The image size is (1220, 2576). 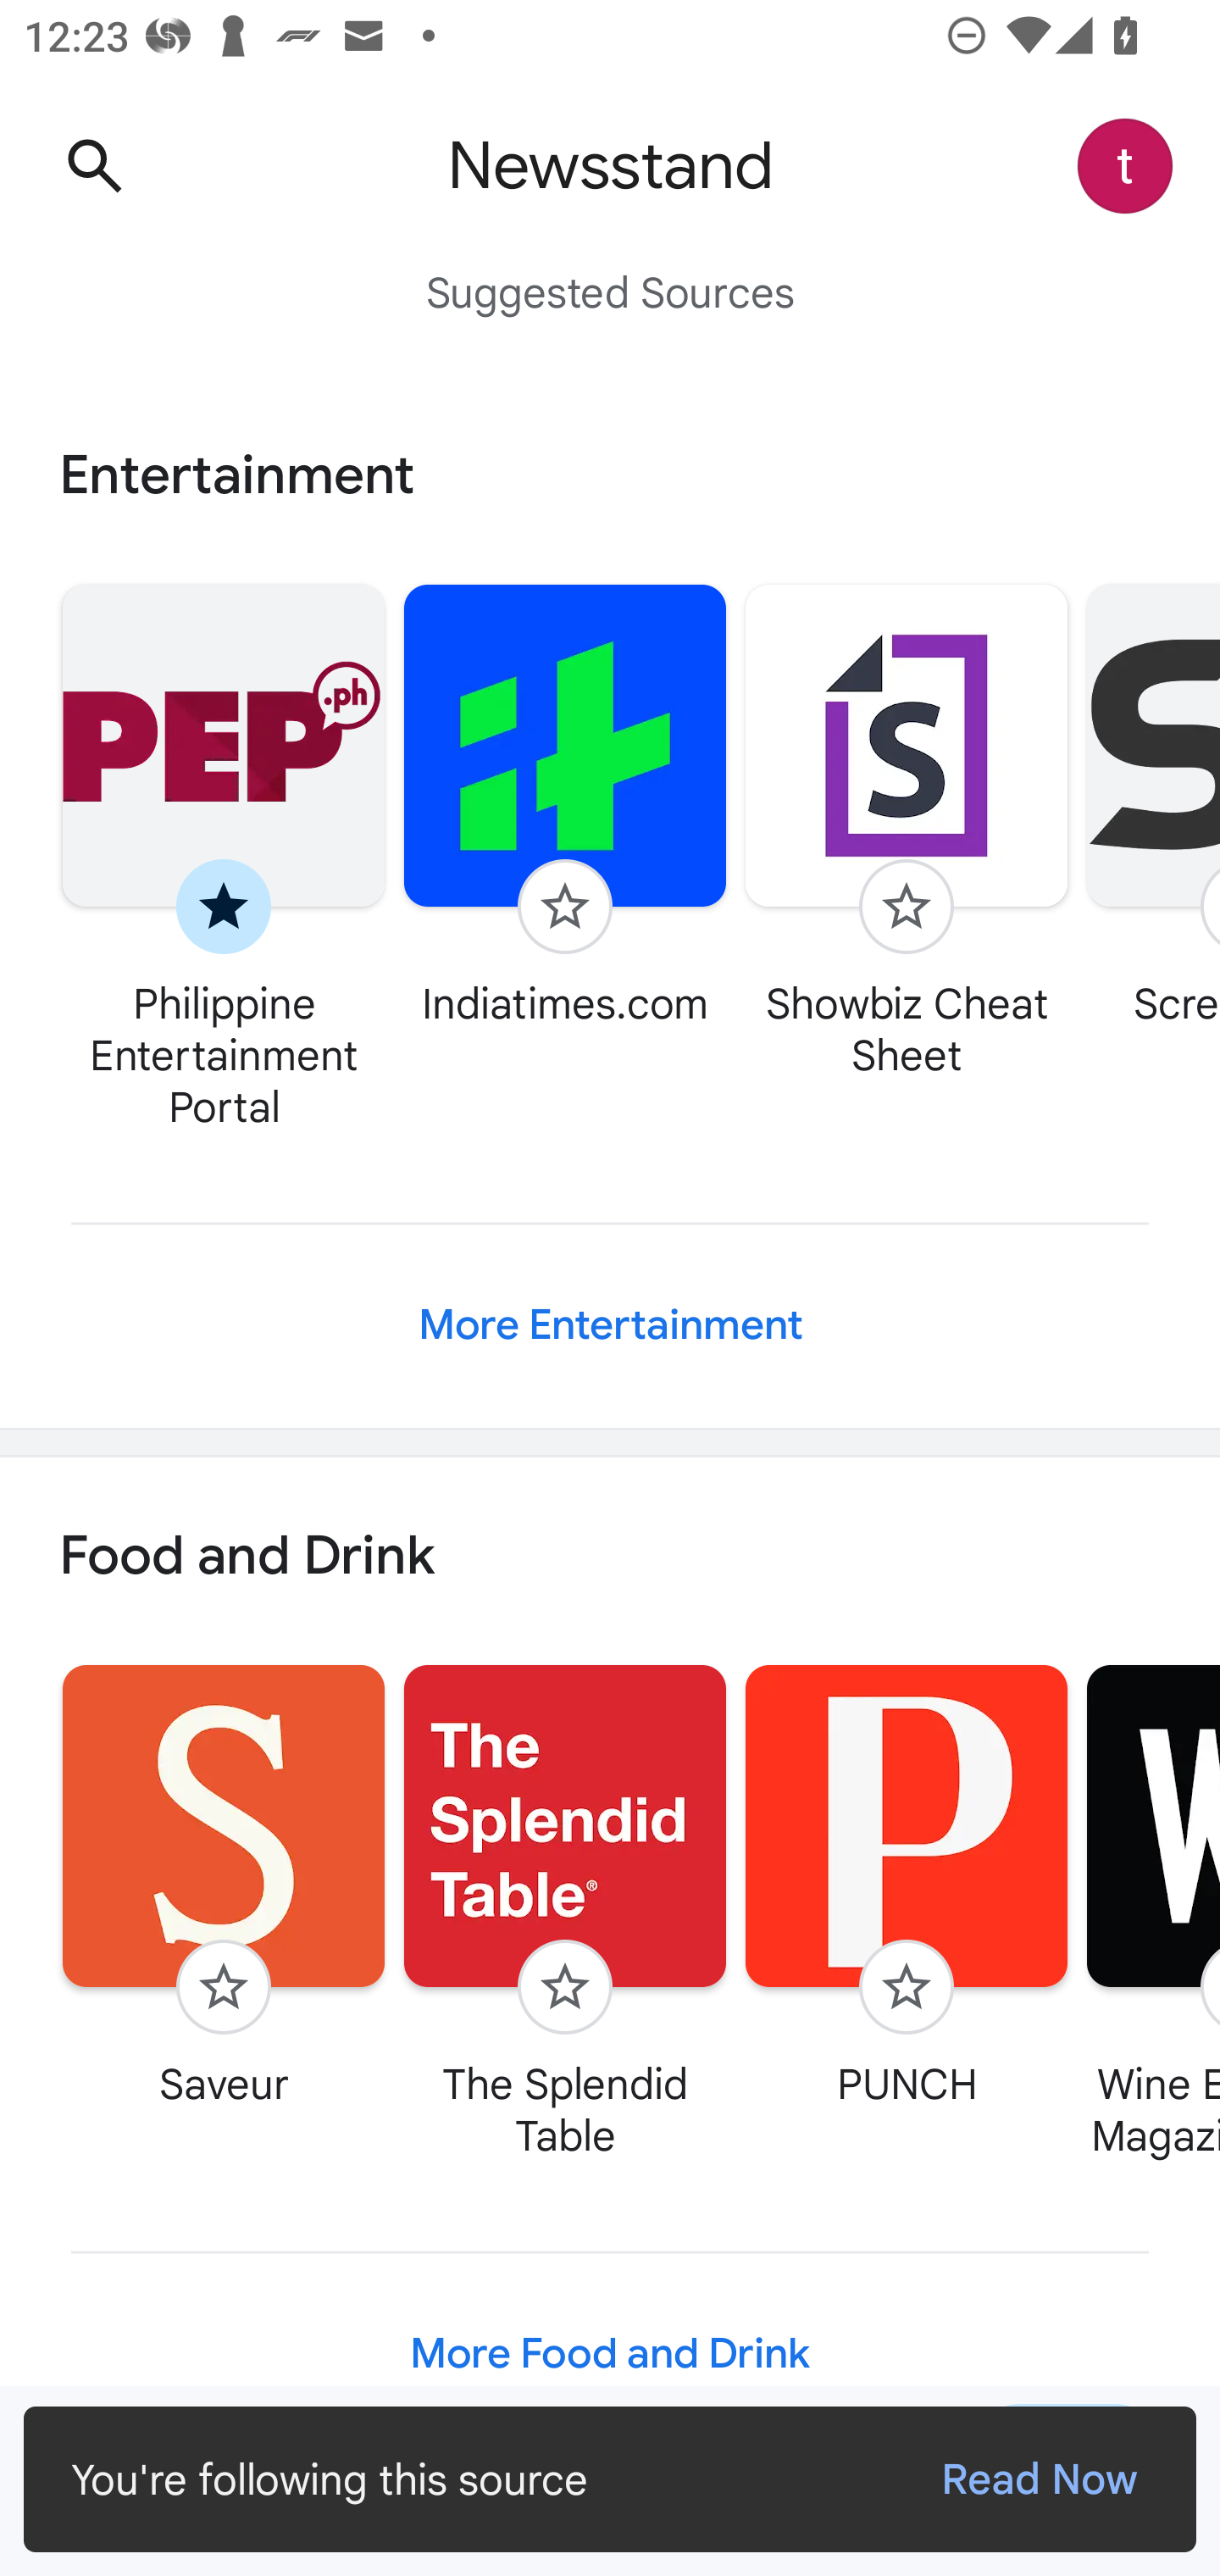 I want to click on Follow The Splendid Table, so click(x=565, y=1911).